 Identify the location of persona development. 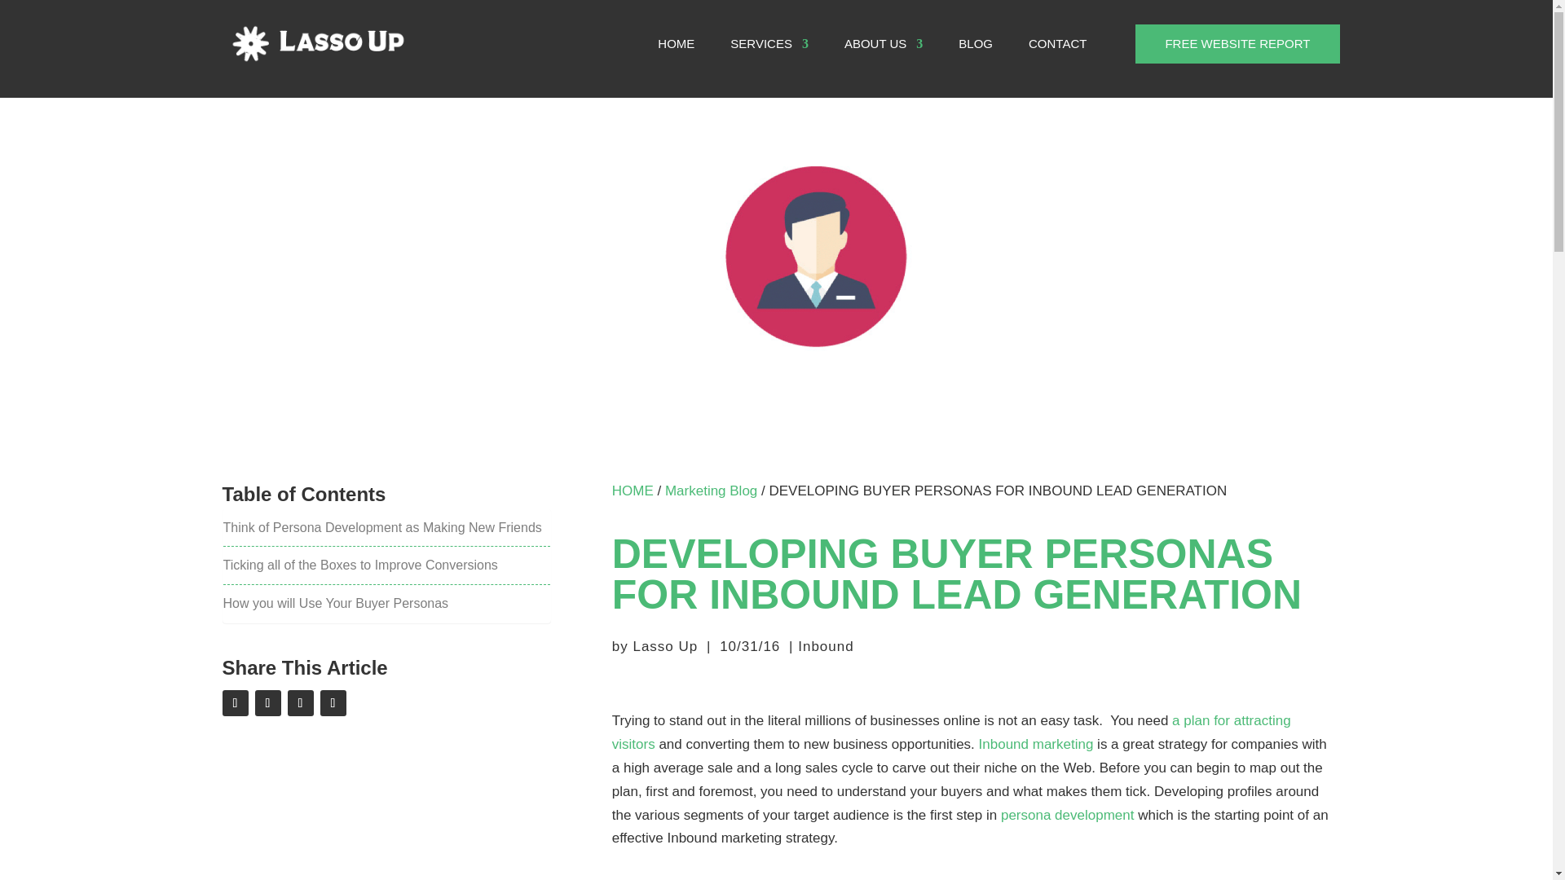
(1068, 814).